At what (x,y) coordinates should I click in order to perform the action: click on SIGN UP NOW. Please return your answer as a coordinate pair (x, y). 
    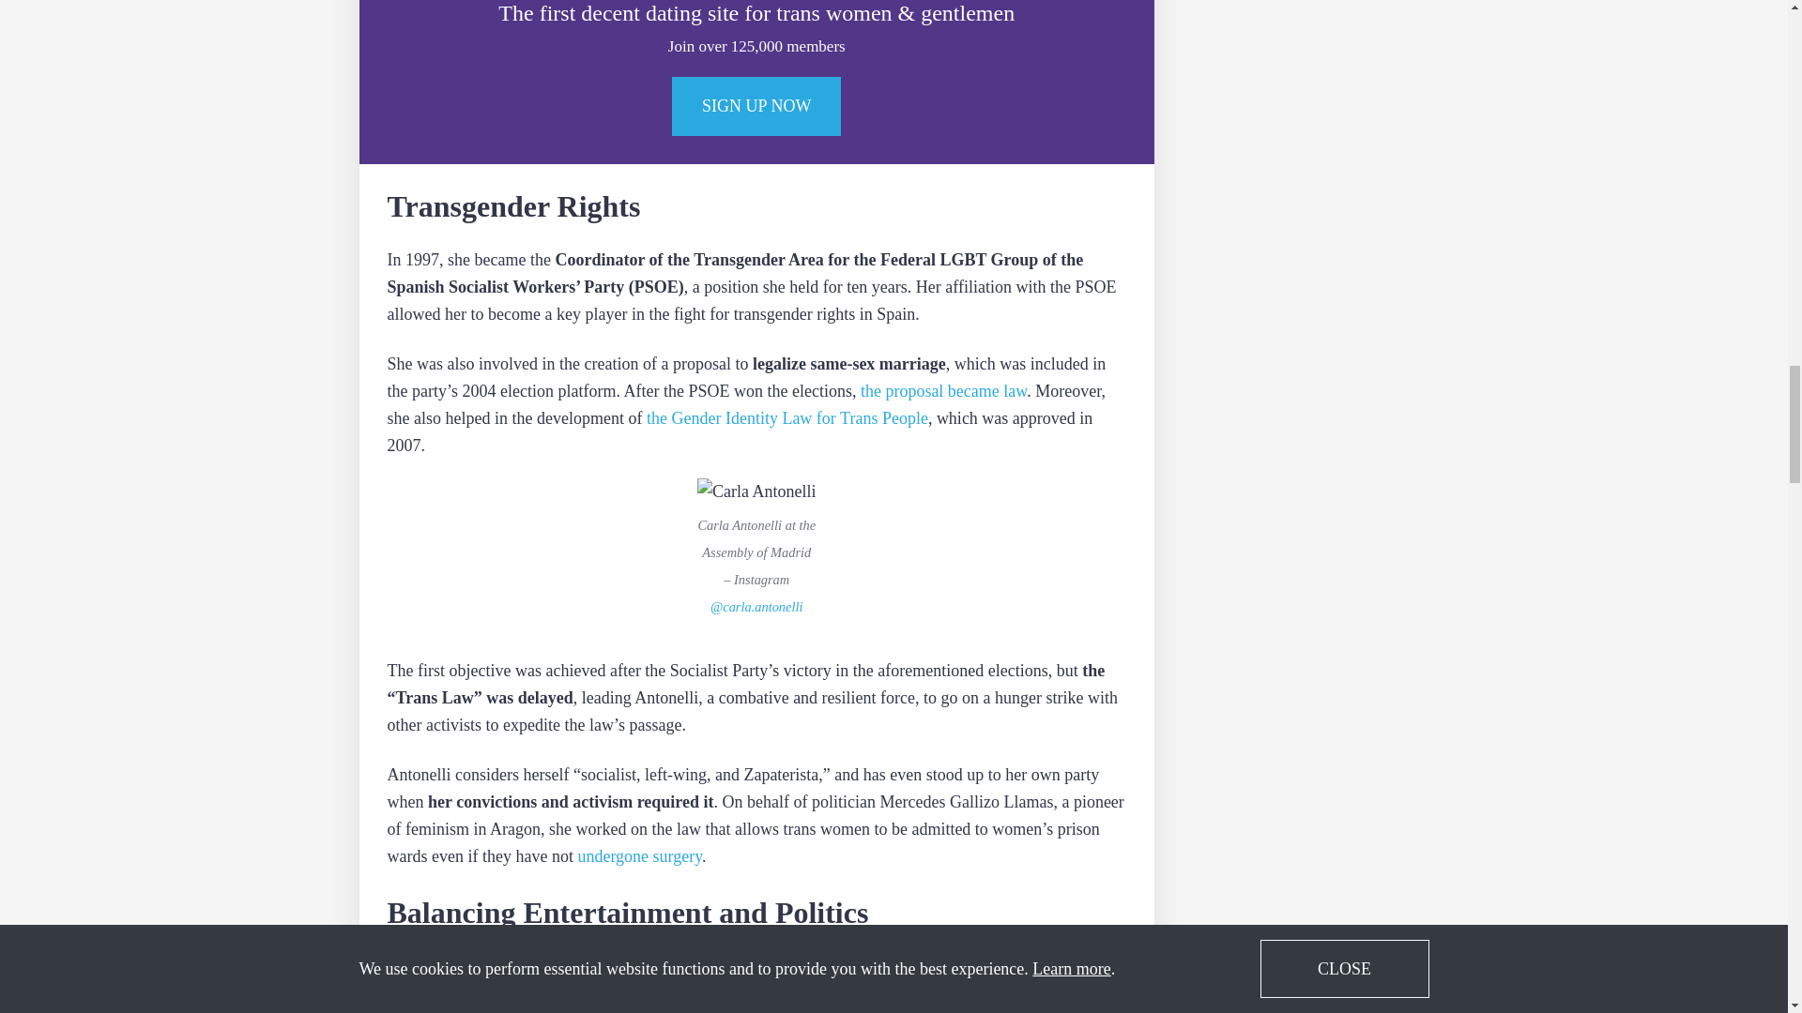
    Looking at the image, I should click on (756, 106).